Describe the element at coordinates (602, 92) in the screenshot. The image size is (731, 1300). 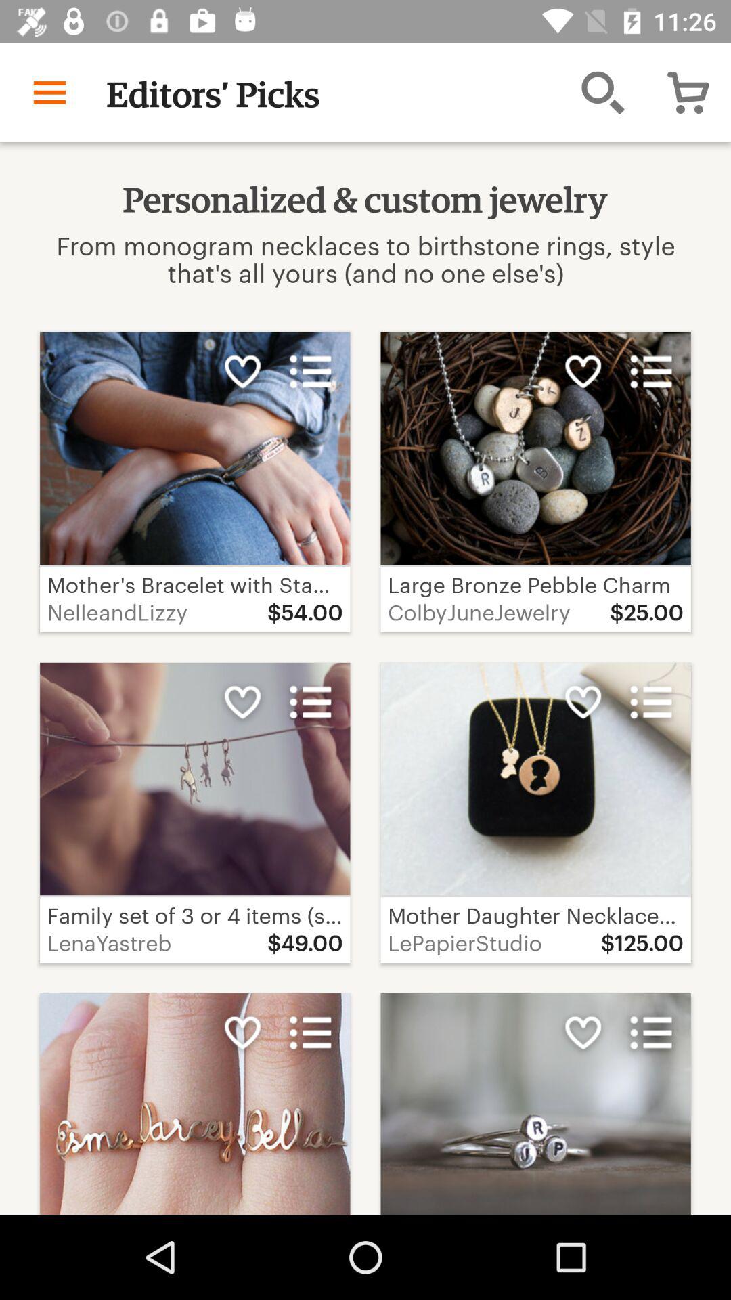
I see `select the icon above the personalized & custom jewelry item` at that location.